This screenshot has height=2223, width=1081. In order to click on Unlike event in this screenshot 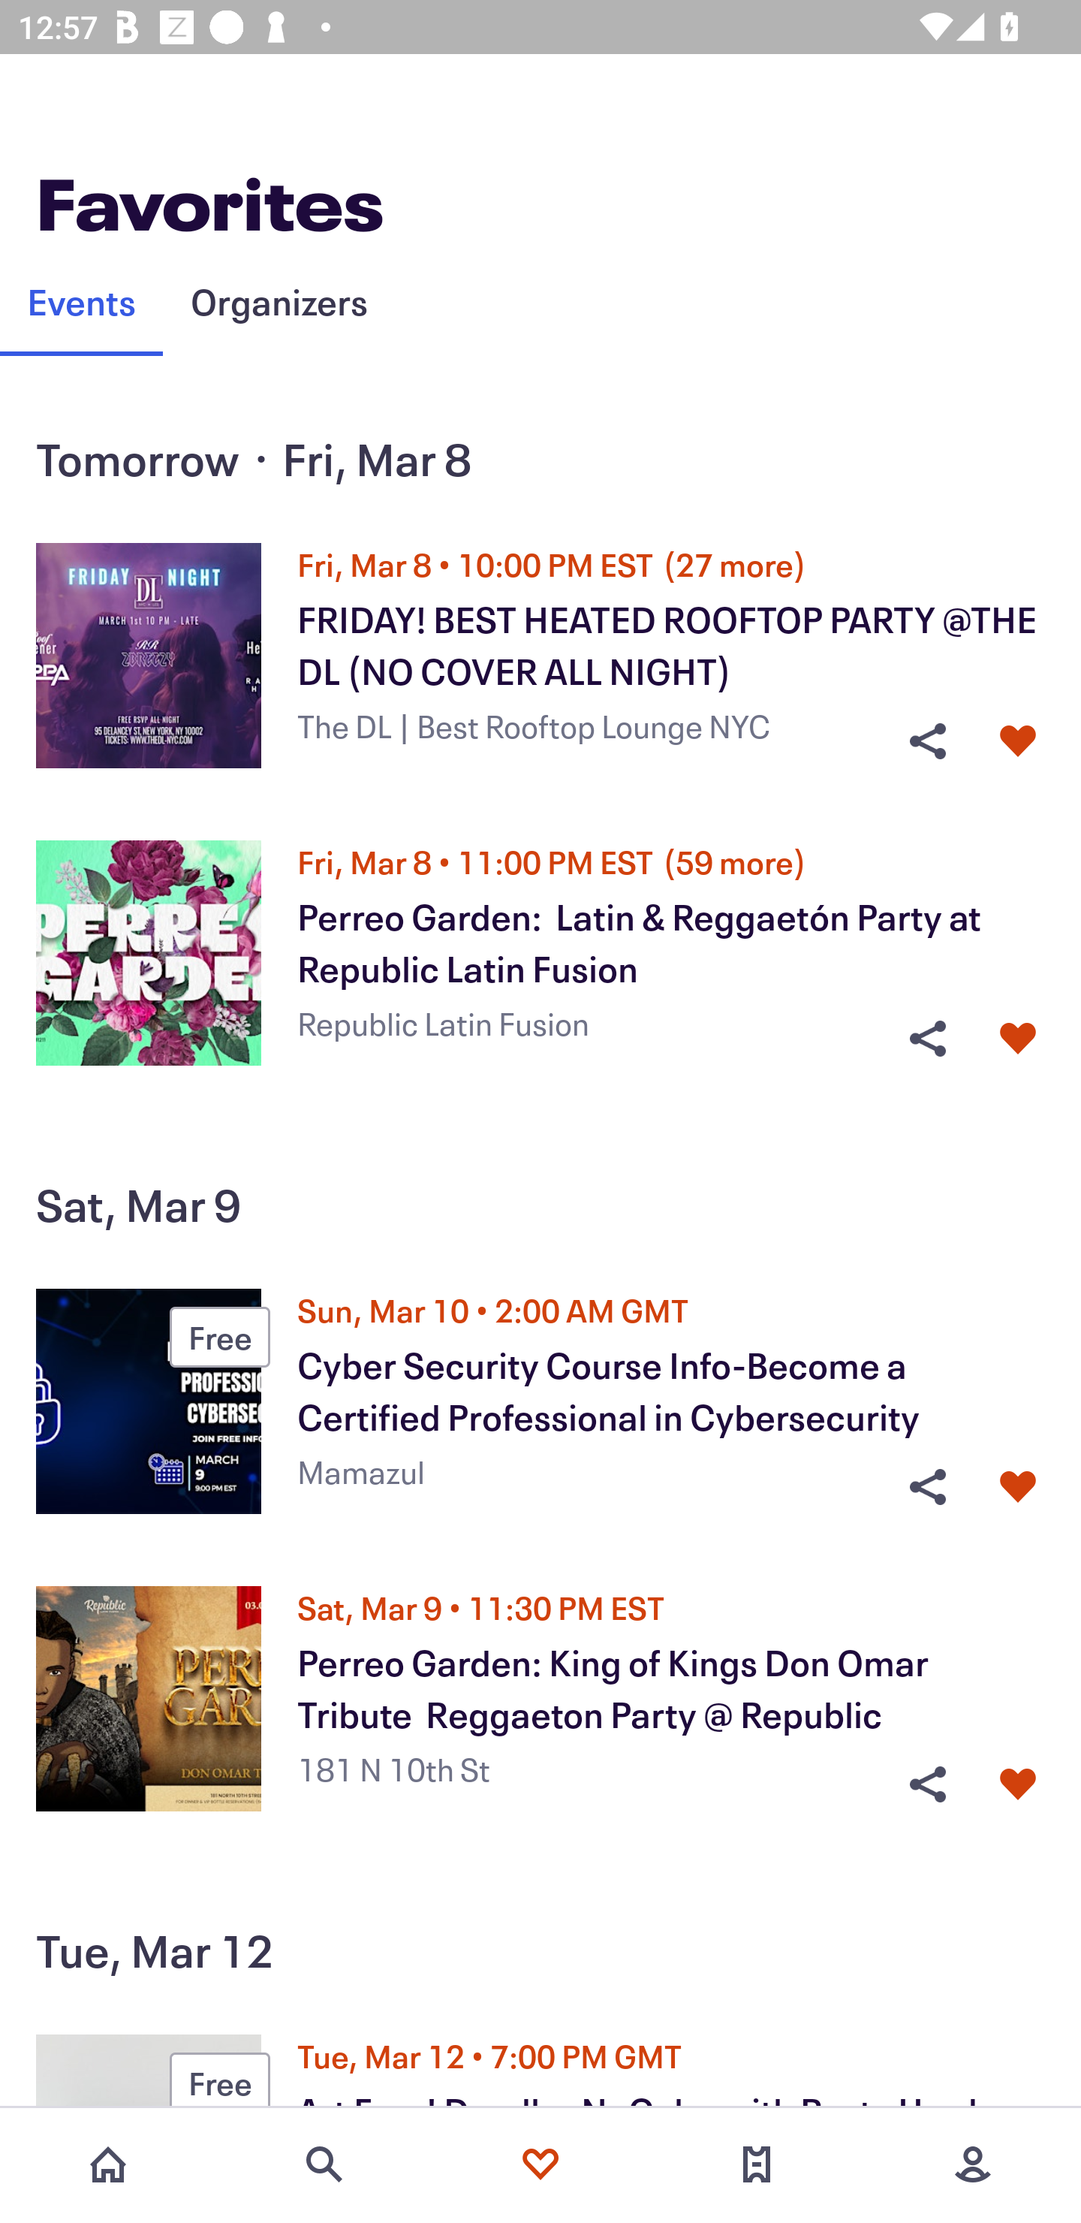, I will do `click(1018, 1487)`.